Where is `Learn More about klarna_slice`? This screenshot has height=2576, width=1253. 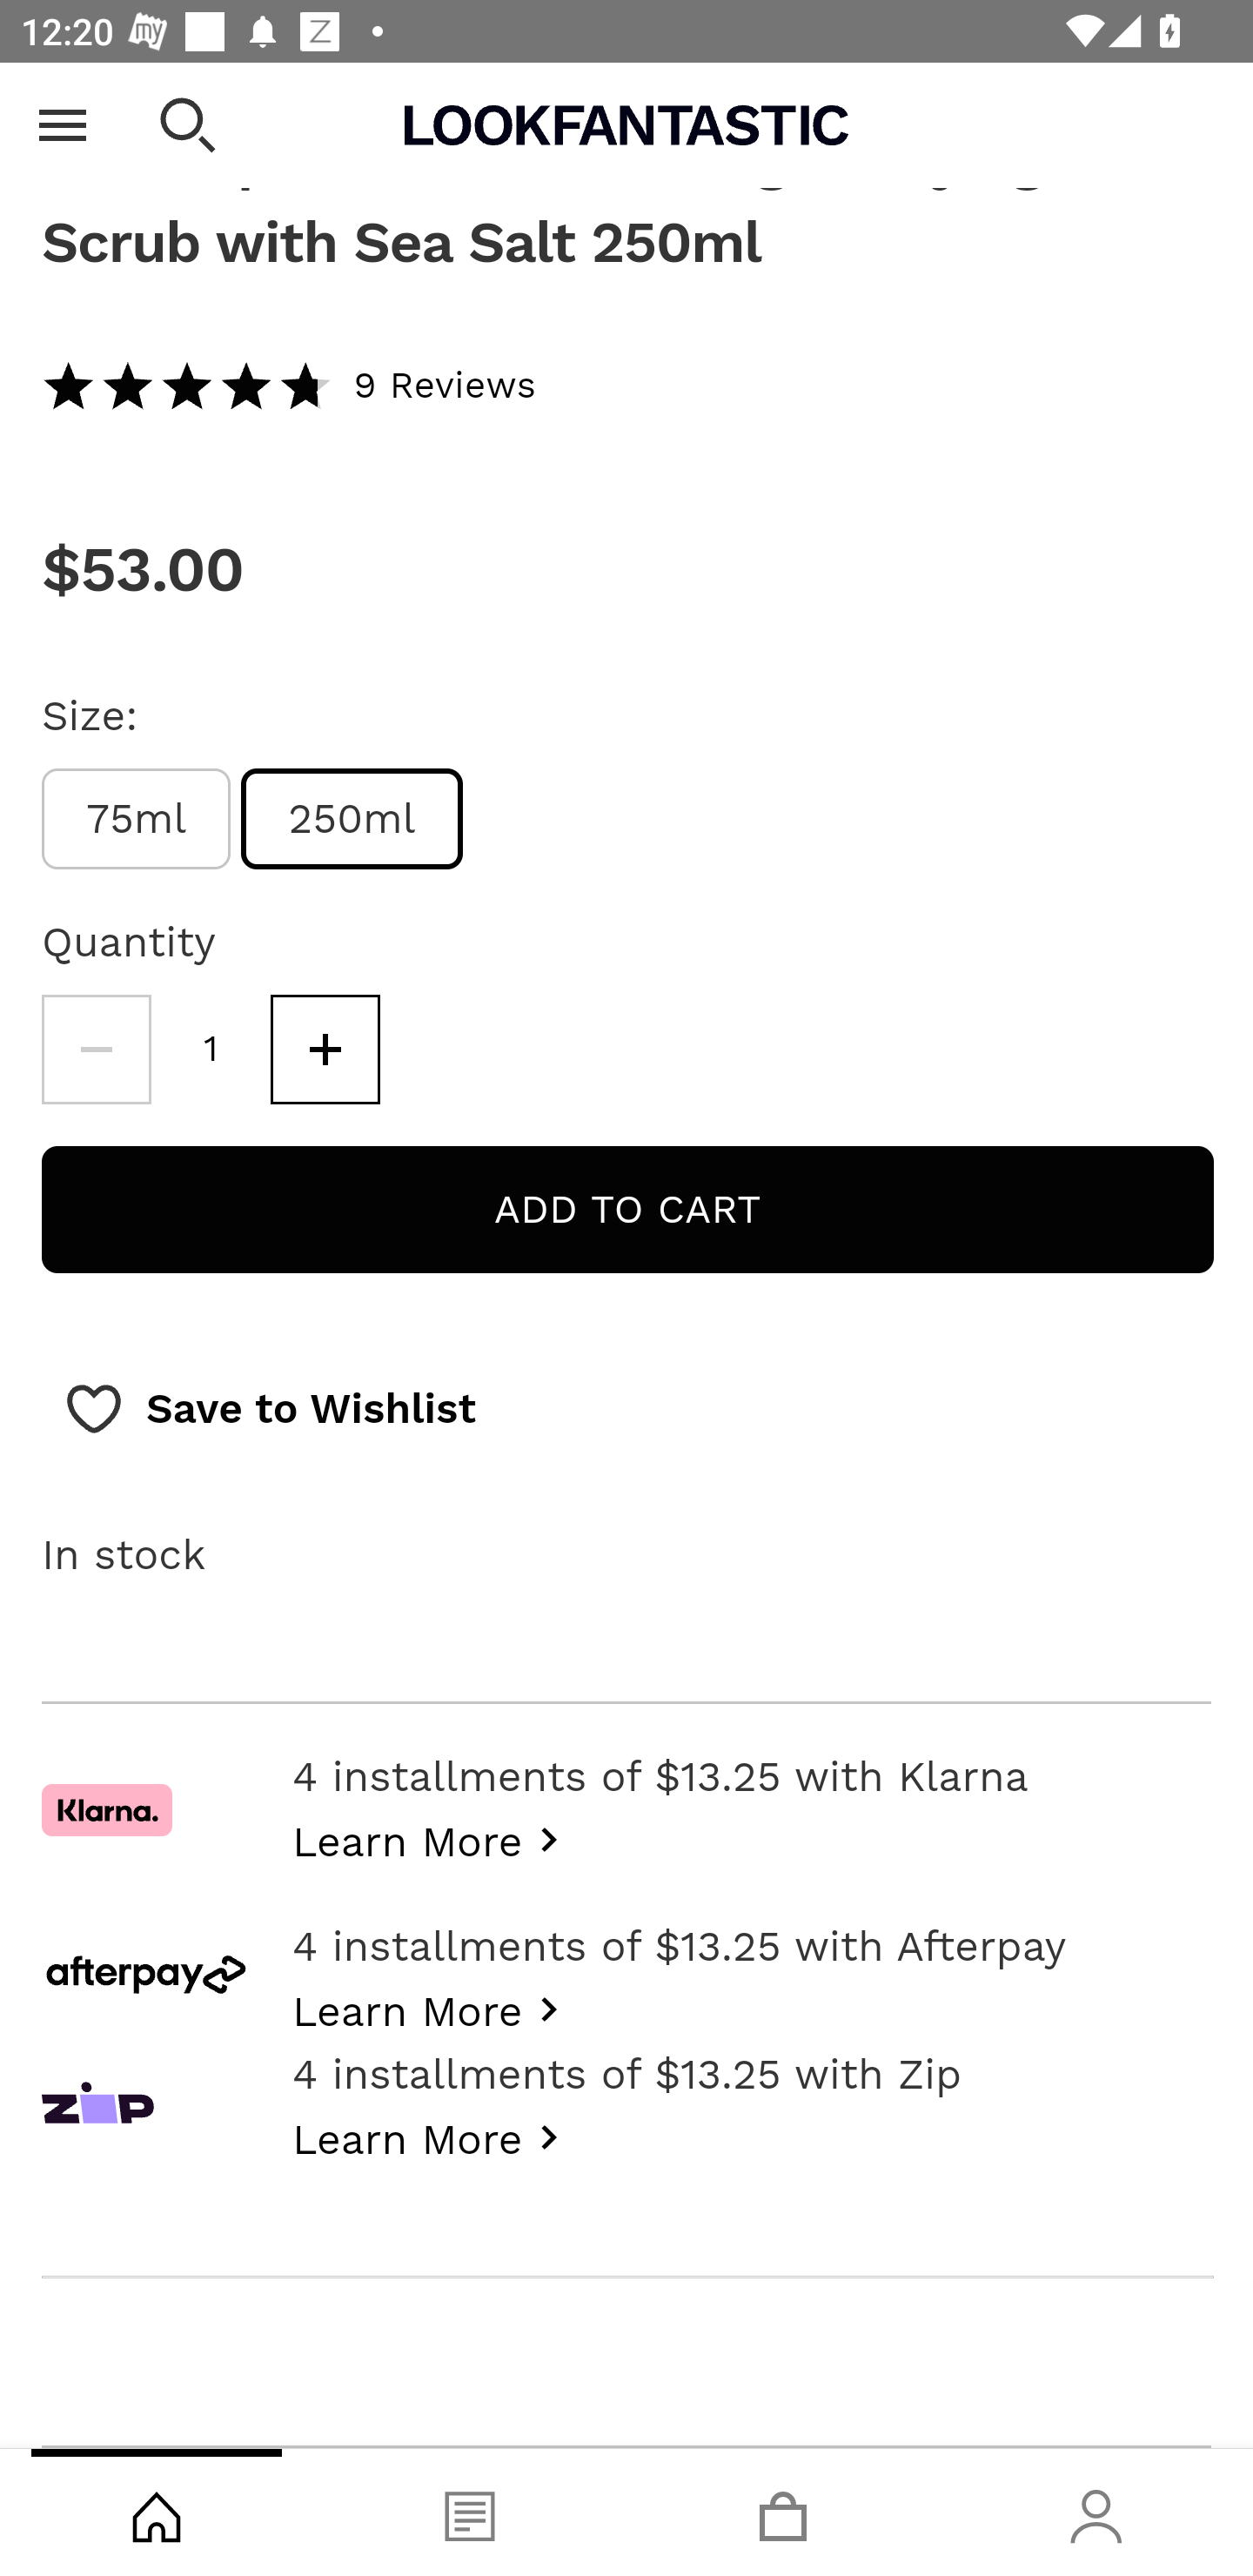 Learn More about klarna_slice is located at coordinates (433, 1838).